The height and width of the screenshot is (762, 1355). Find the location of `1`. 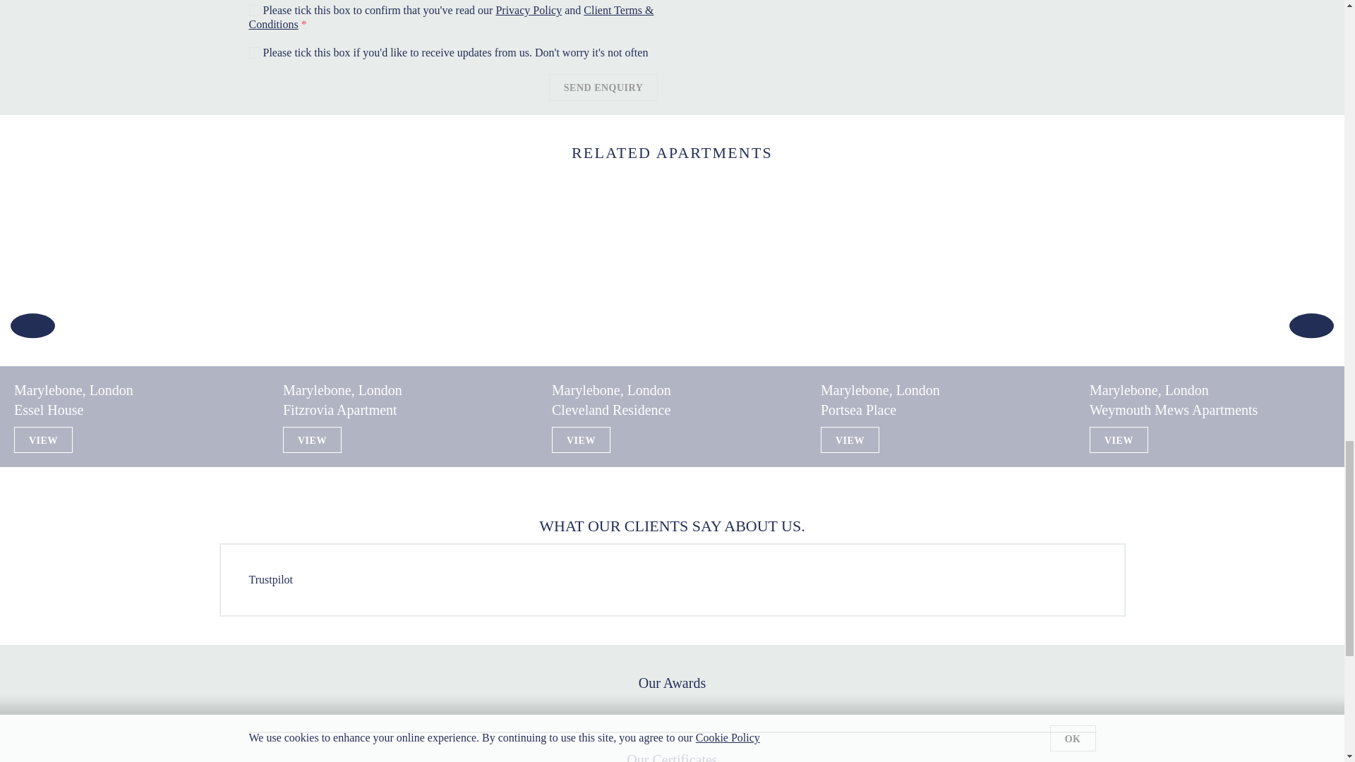

1 is located at coordinates (254, 52).